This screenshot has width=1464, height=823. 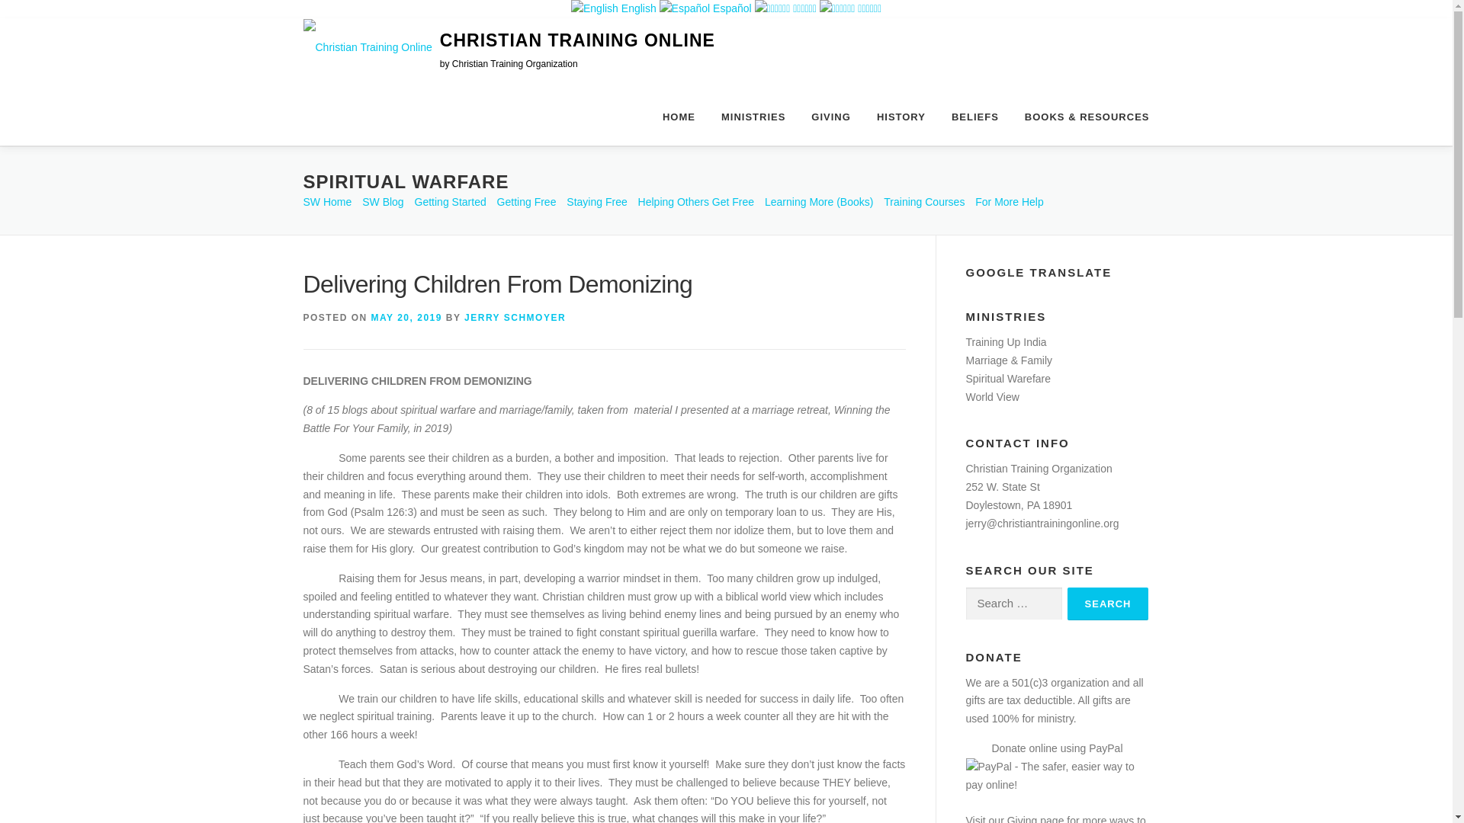 What do you see at coordinates (526, 202) in the screenshot?
I see `Getting Free` at bounding box center [526, 202].